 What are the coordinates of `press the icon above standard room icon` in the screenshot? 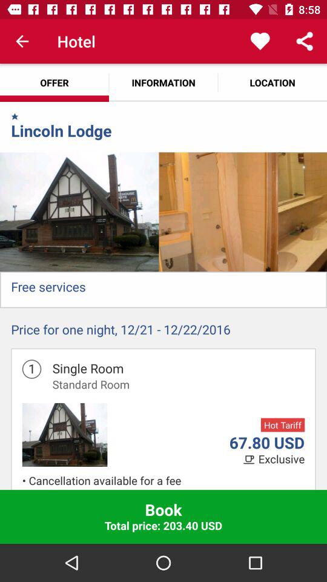 It's located at (88, 368).